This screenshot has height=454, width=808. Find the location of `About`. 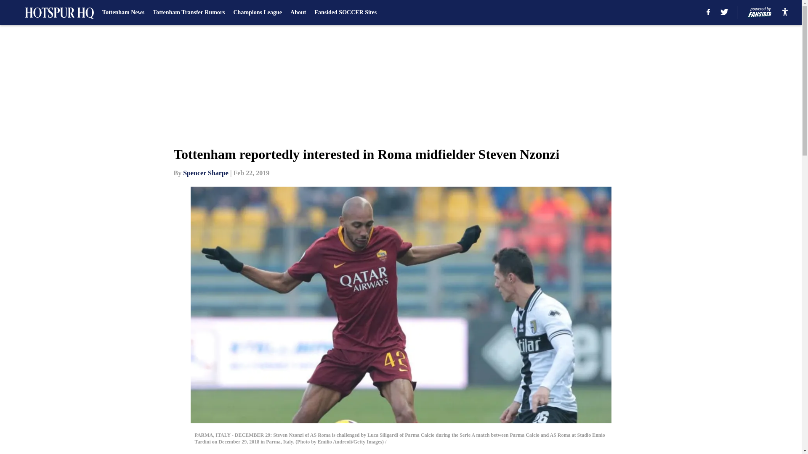

About is located at coordinates (298, 13).